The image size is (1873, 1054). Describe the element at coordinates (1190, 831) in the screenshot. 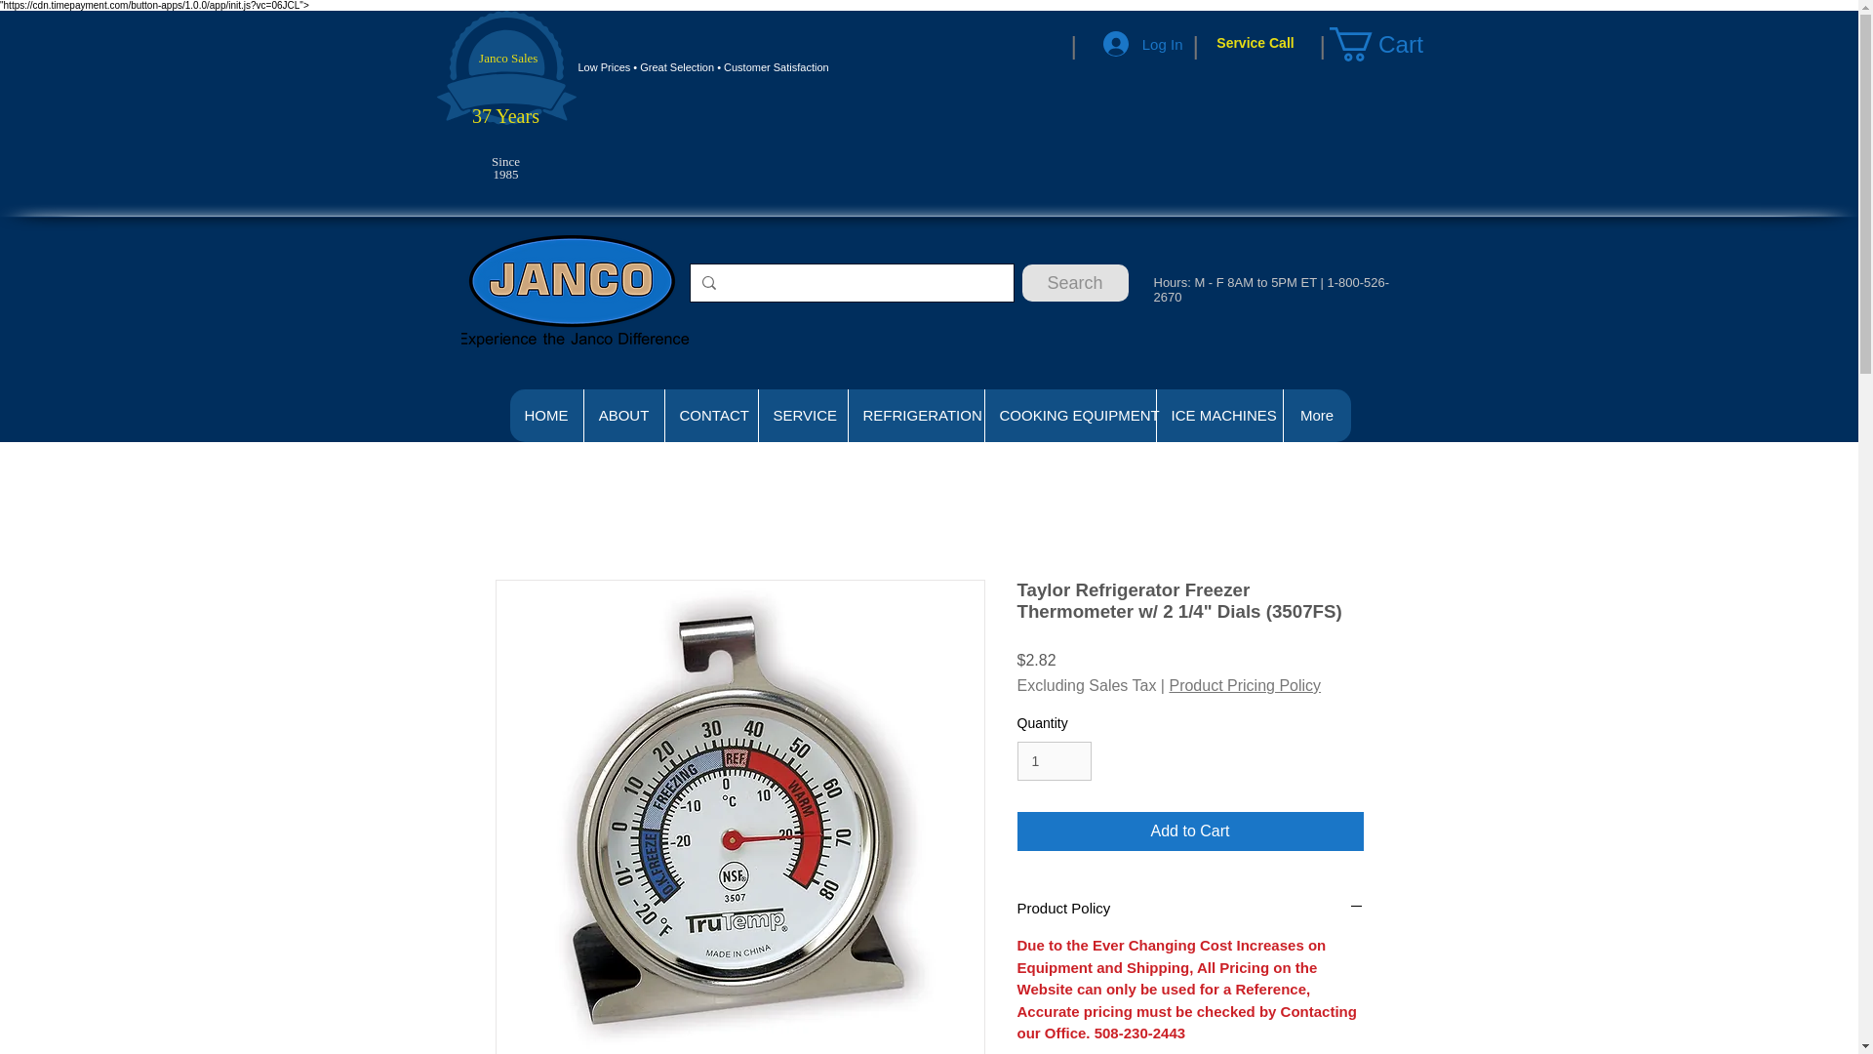

I see `Add to Cart` at that location.